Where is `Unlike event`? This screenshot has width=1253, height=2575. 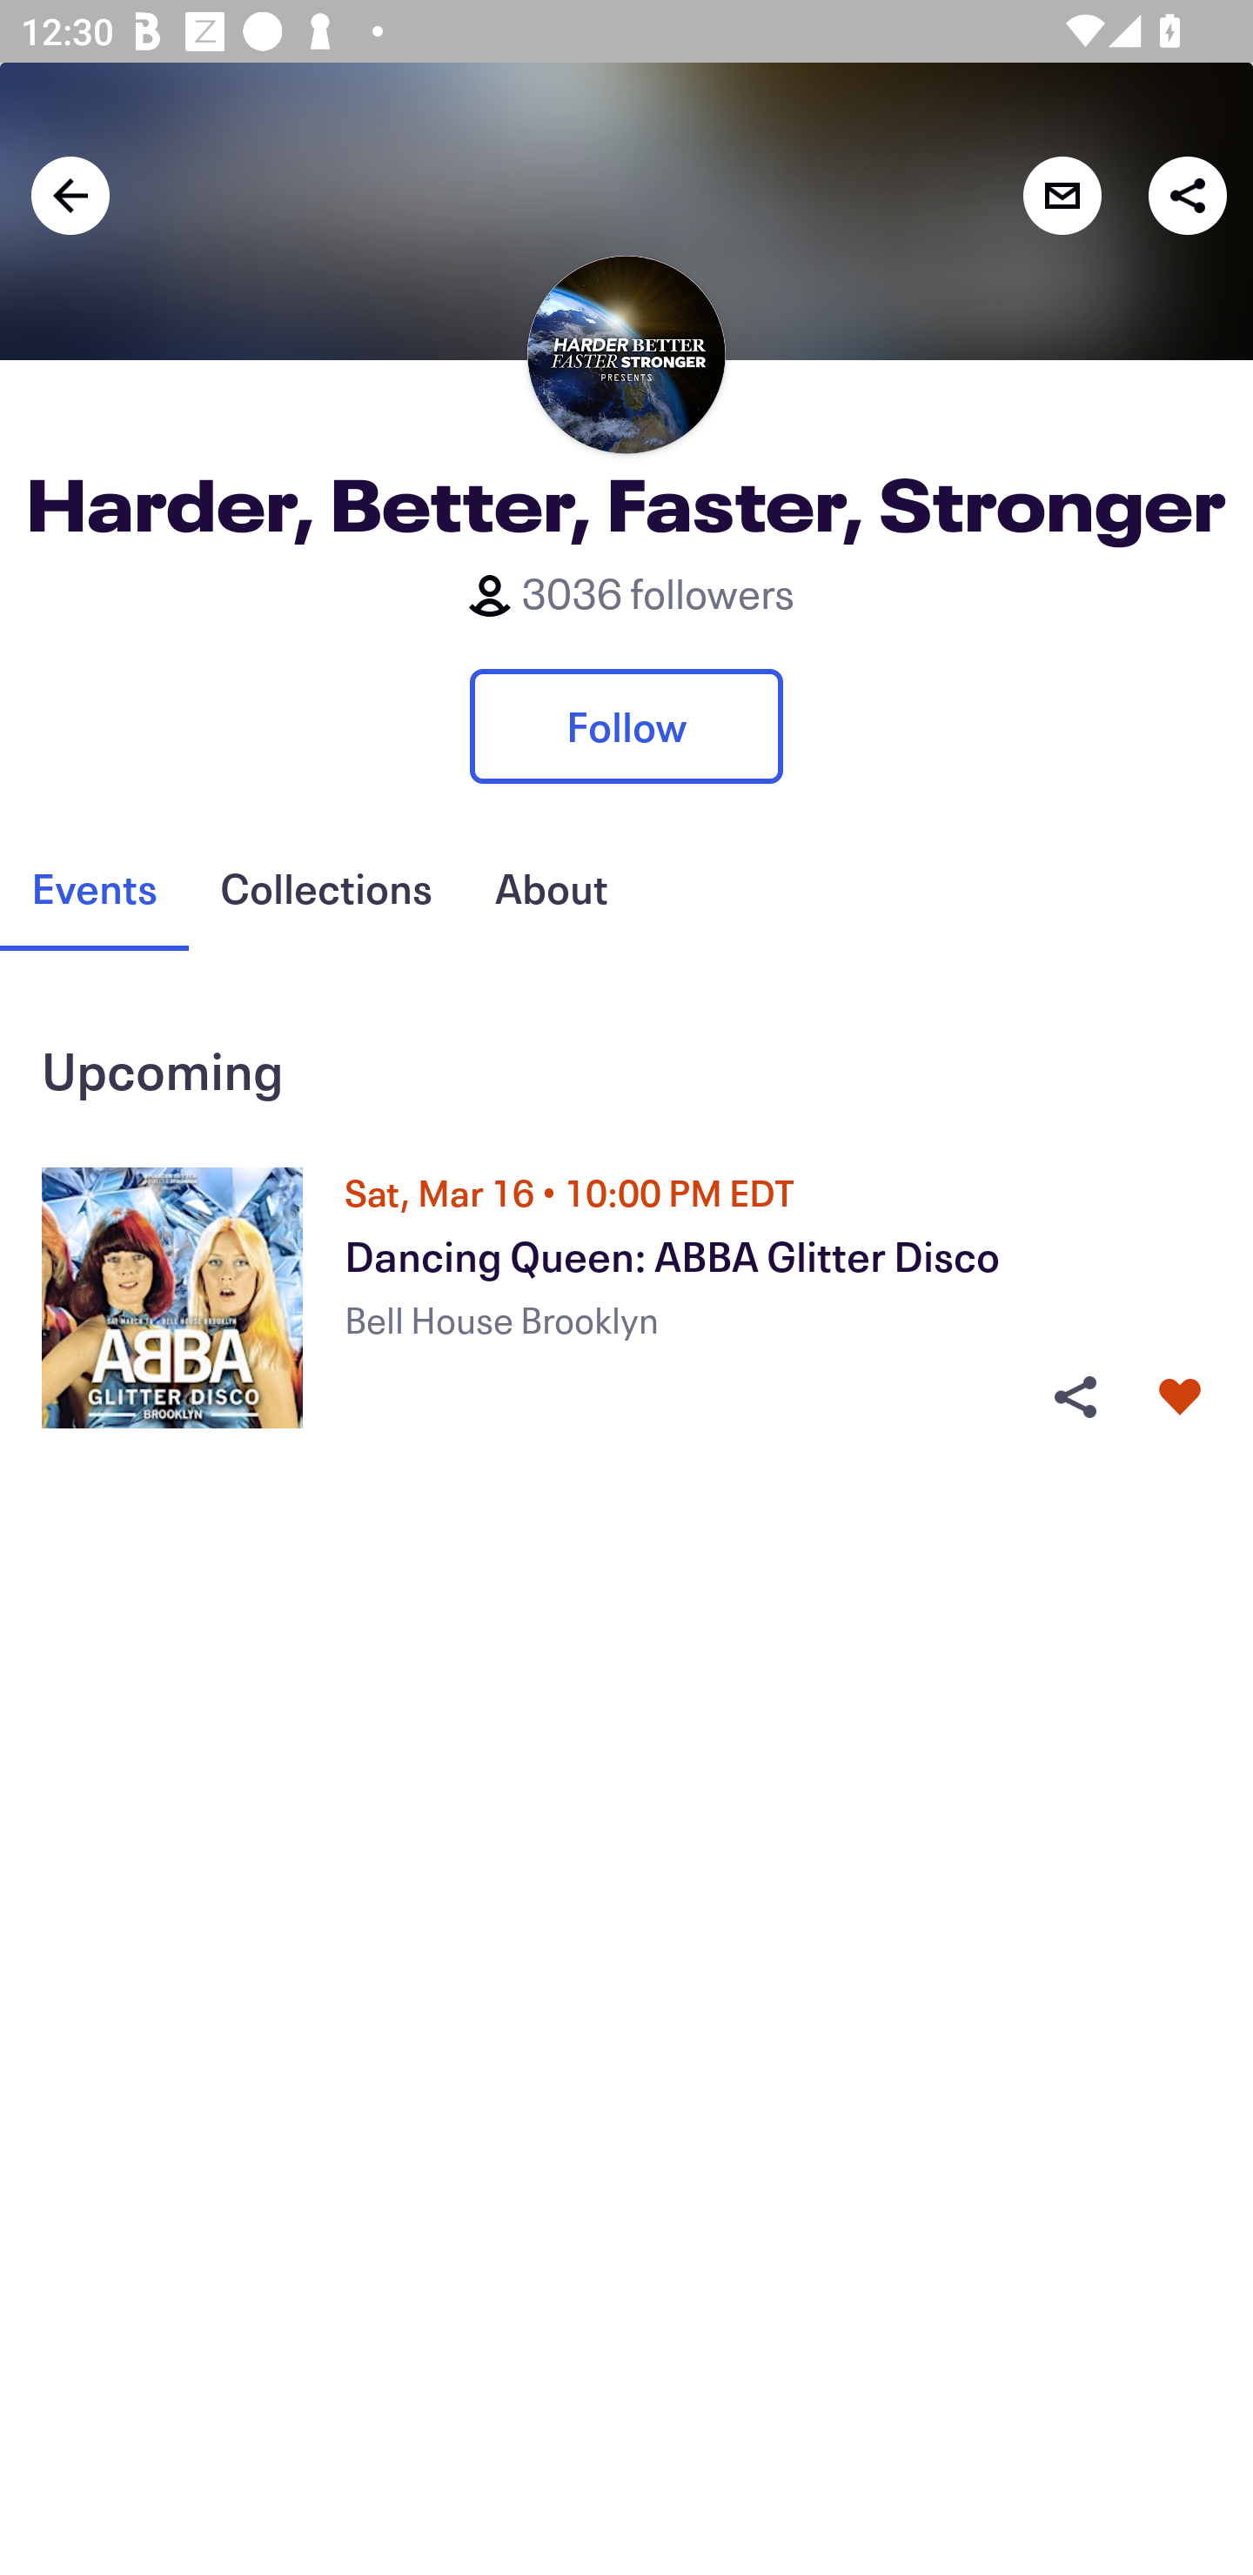
Unlike event is located at coordinates (1180, 1396).